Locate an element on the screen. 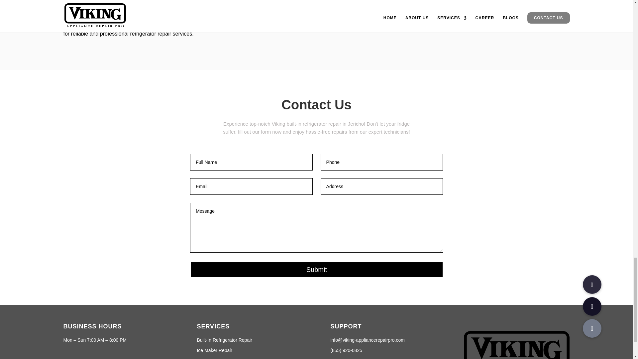  Logo Black is located at coordinates (516, 345).